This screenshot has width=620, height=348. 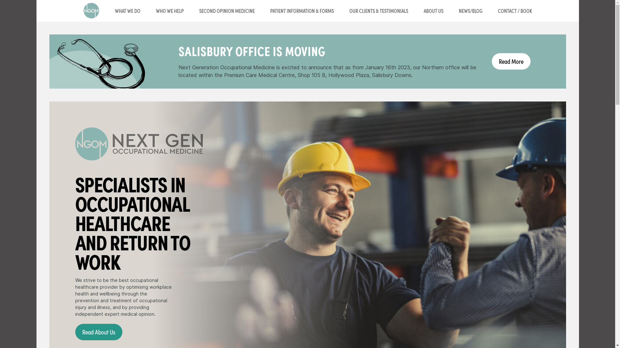 I want to click on WHO WE HELP, so click(x=170, y=11).